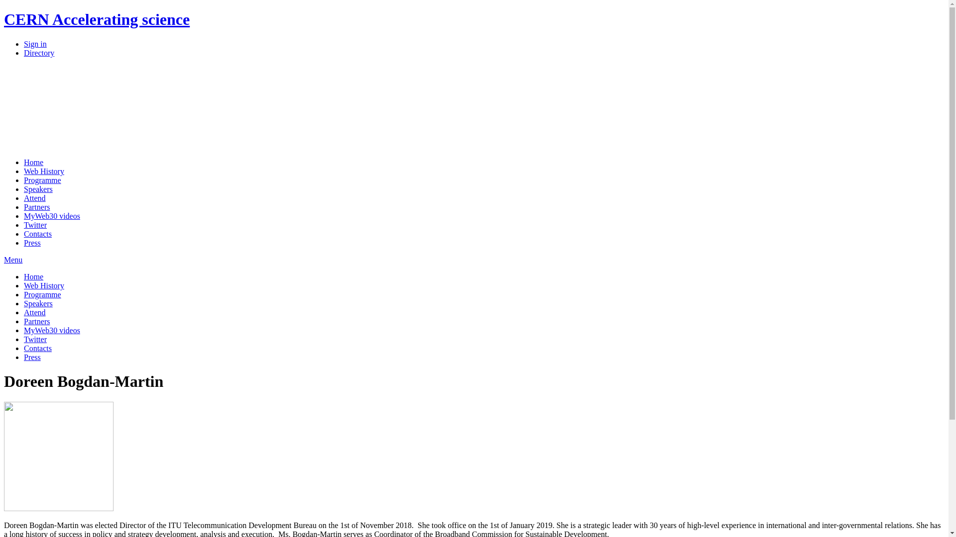  What do you see at coordinates (35, 44) in the screenshot?
I see `Sign in` at bounding box center [35, 44].